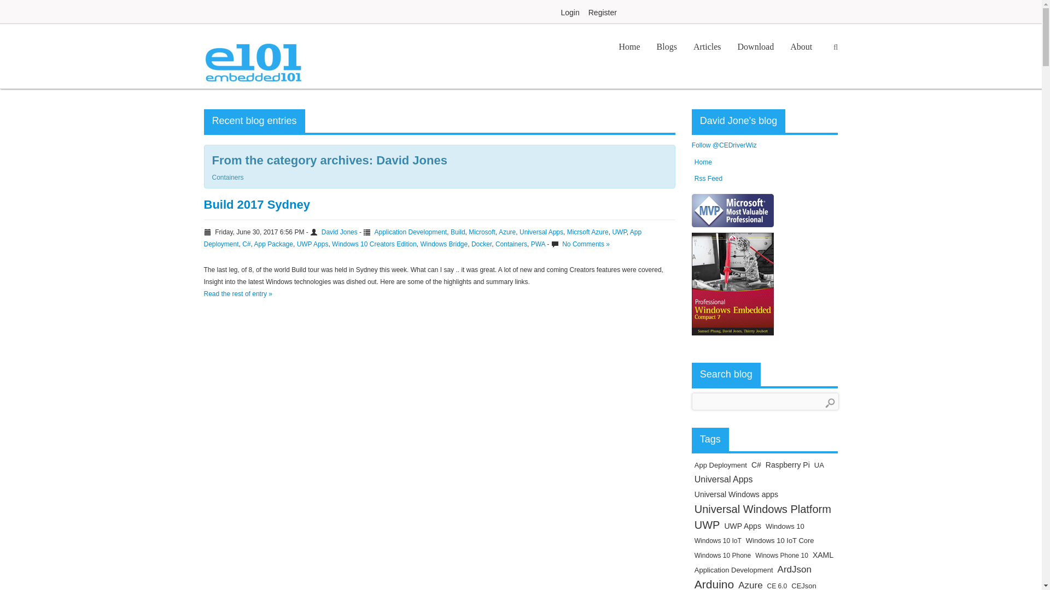  What do you see at coordinates (256, 204) in the screenshot?
I see `Build 2017 Sydney` at bounding box center [256, 204].